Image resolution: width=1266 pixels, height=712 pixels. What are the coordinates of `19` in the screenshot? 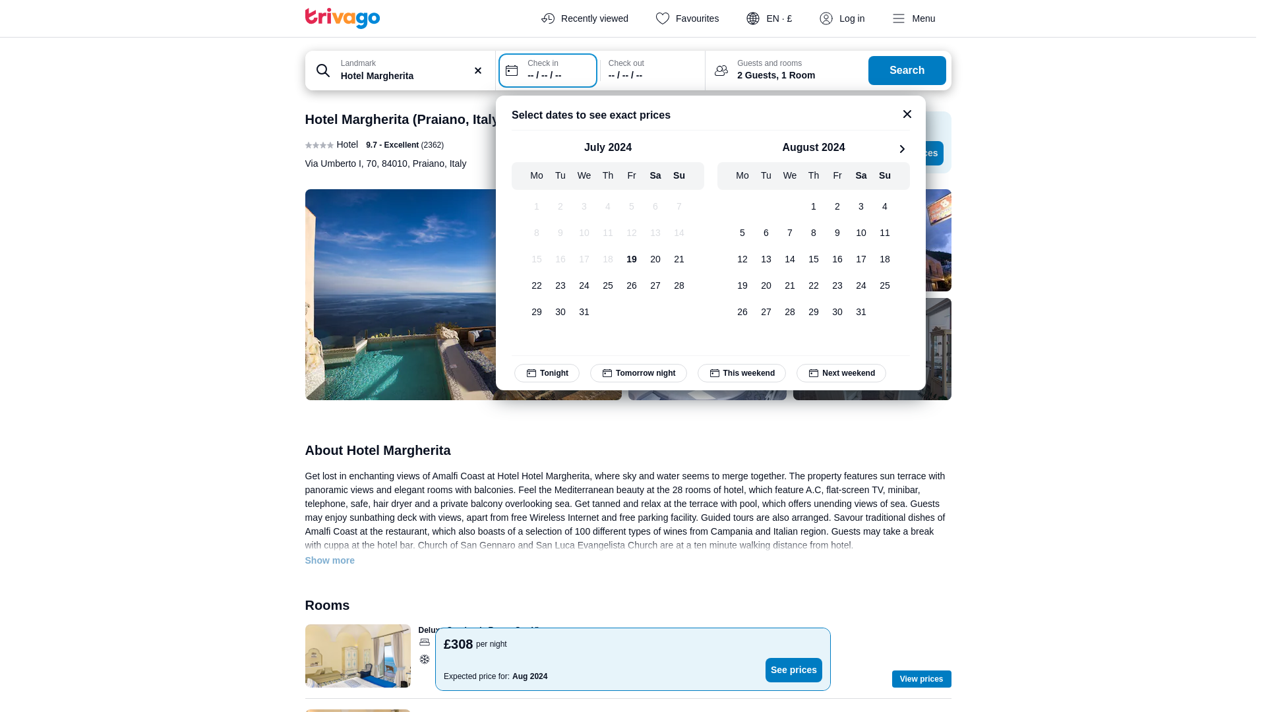 It's located at (632, 259).